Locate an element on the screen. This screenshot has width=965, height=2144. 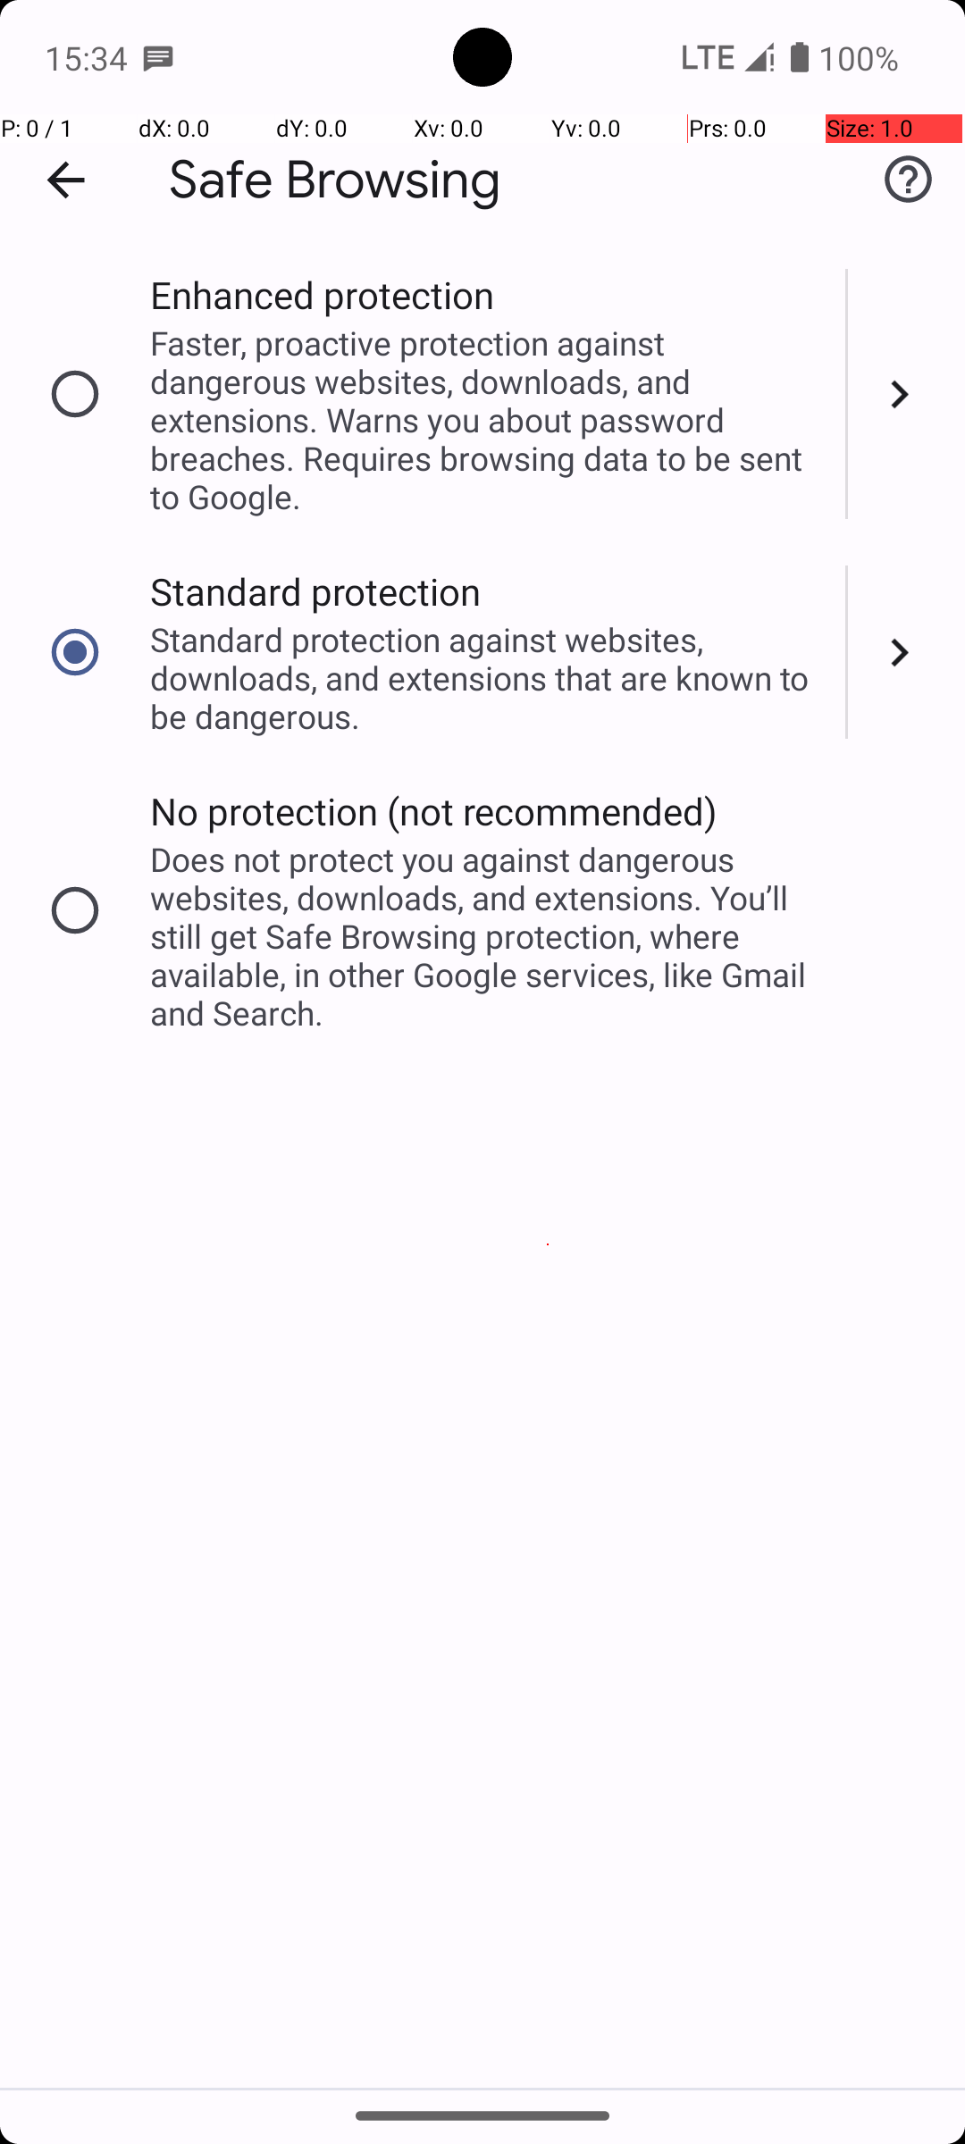
Standard protection against websites, downloads, and extensions that are known to be dangerous. is located at coordinates (486, 677).